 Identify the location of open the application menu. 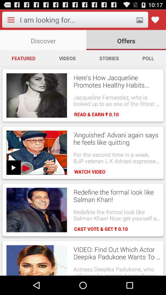
(11, 20).